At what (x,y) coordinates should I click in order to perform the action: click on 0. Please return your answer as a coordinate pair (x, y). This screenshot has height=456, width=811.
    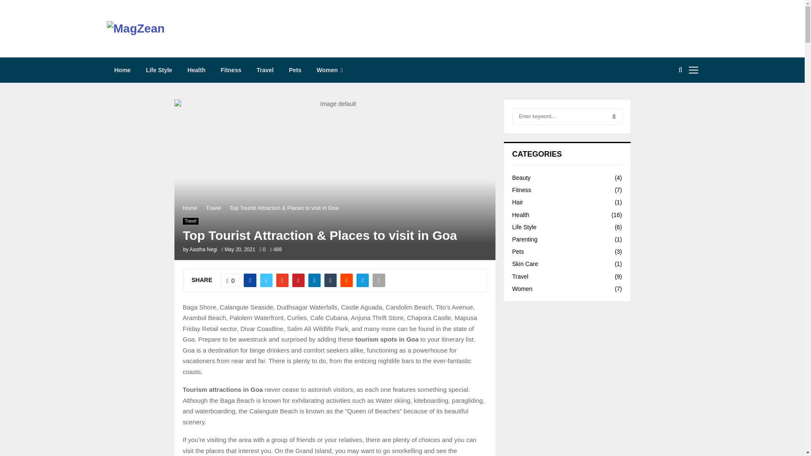
    Looking at the image, I should click on (262, 250).